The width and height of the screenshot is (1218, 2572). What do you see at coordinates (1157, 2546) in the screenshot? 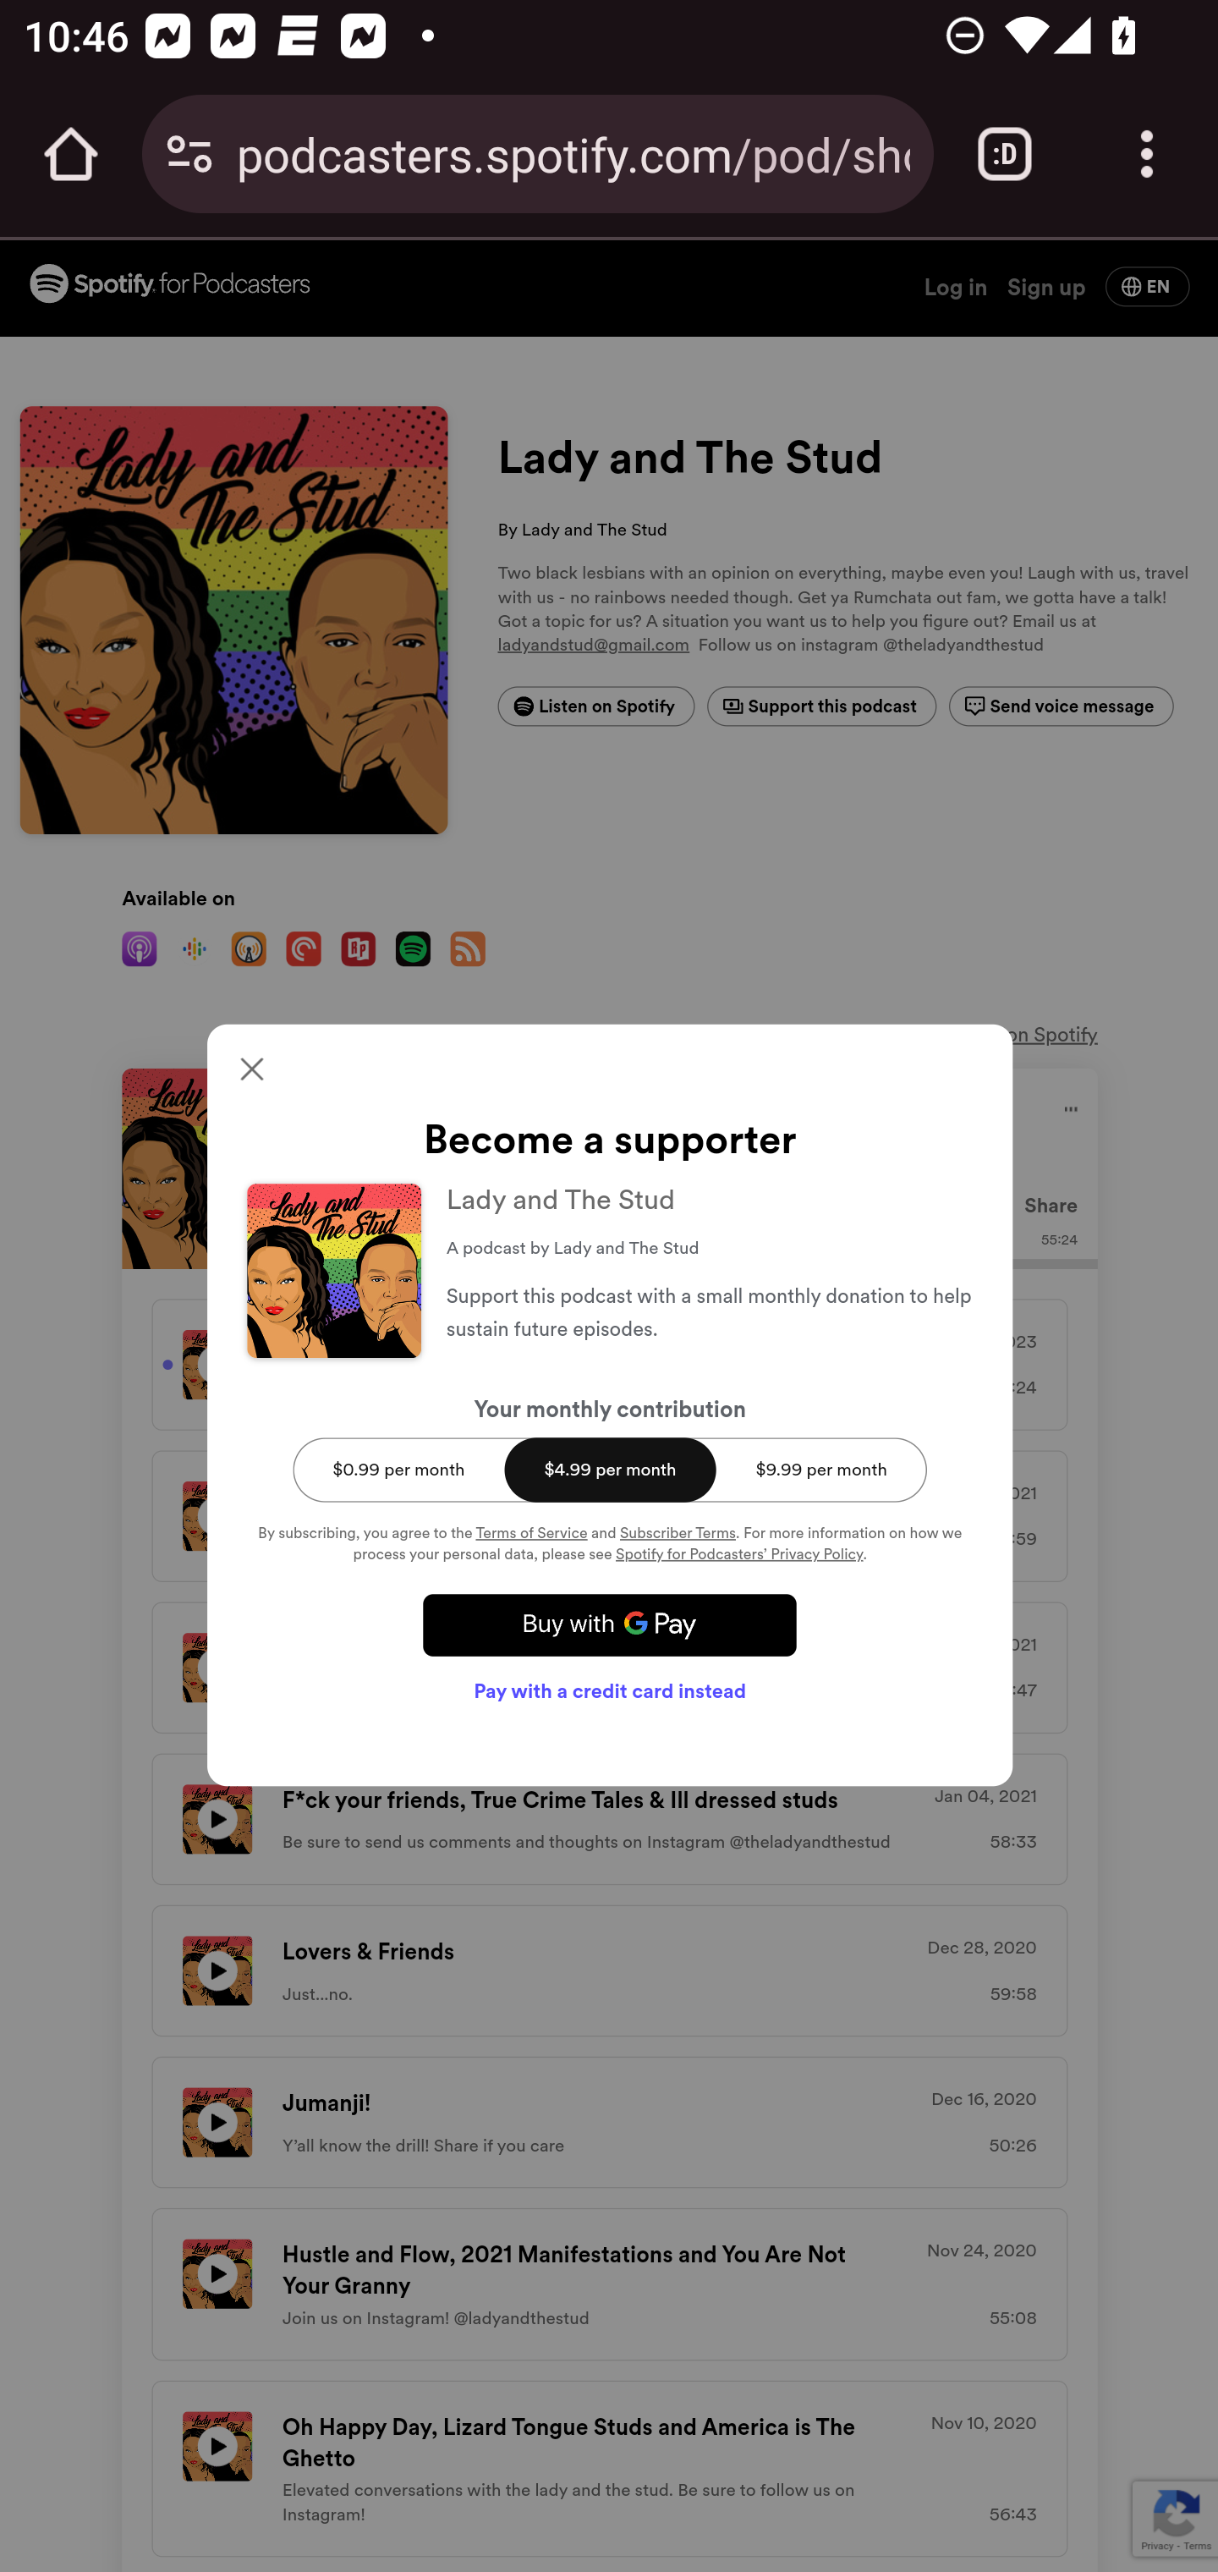
I see `Privacy` at bounding box center [1157, 2546].